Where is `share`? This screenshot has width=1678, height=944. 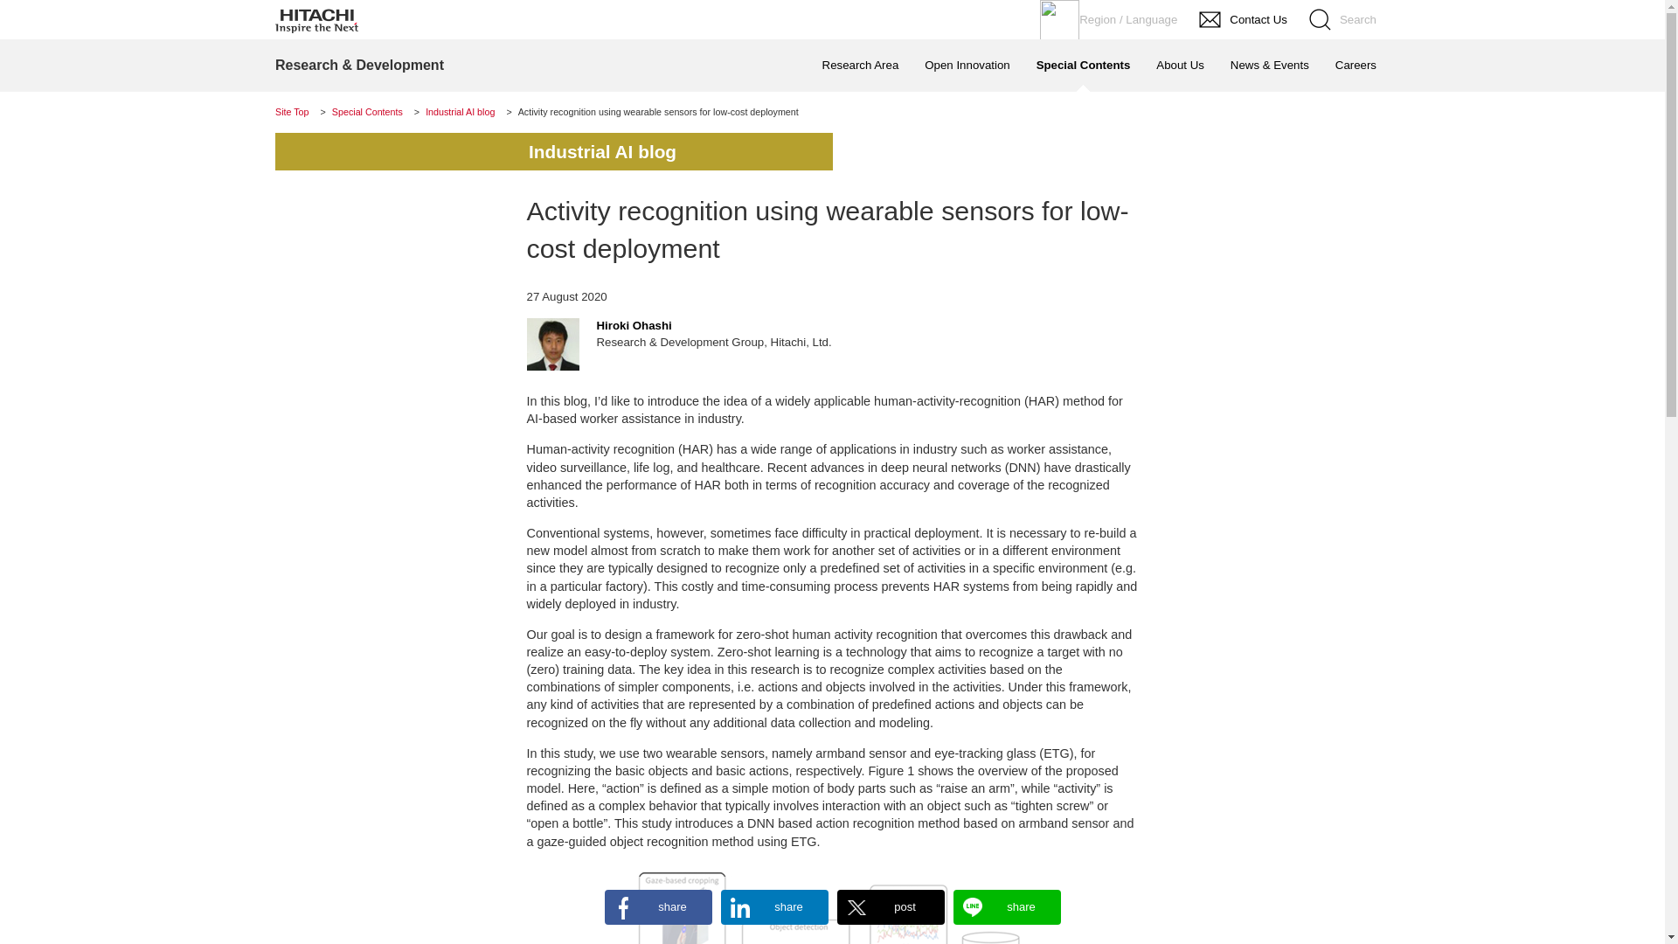 share is located at coordinates (1007, 907).